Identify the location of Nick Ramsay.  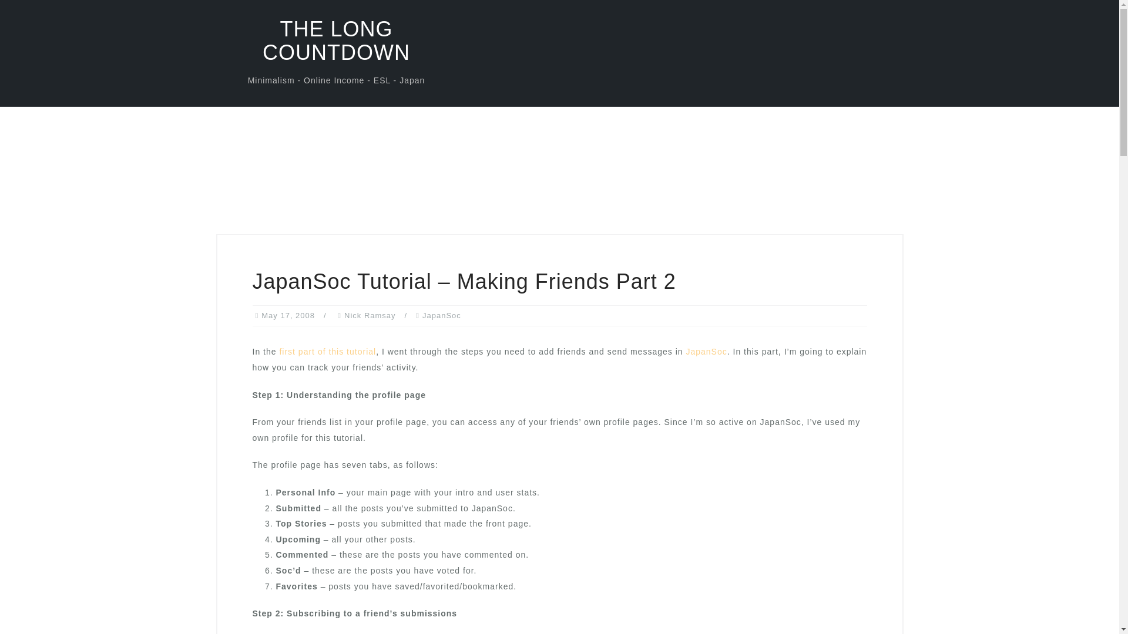
(370, 316).